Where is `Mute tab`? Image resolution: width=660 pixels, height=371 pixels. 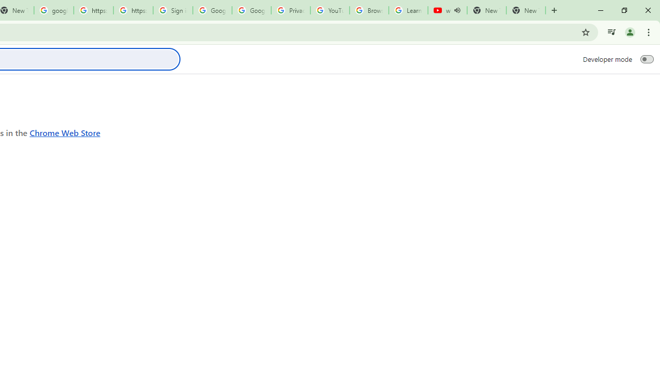
Mute tab is located at coordinates (457, 10).